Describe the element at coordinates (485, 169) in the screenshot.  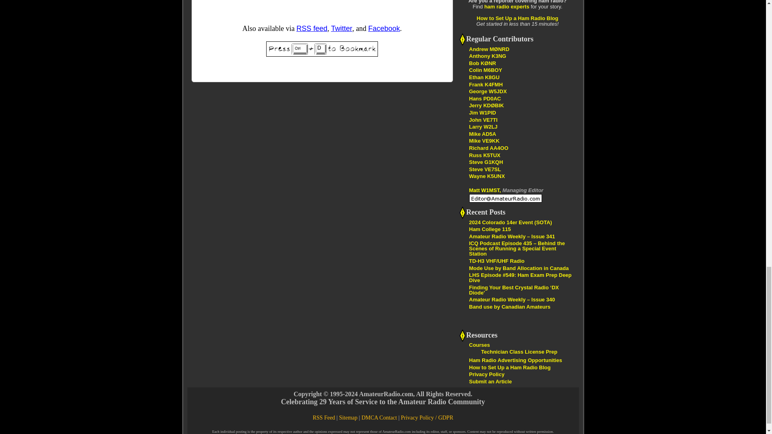
I see `Homebrewing and Operating Adventures From 2200m To Nanowaves` at that location.